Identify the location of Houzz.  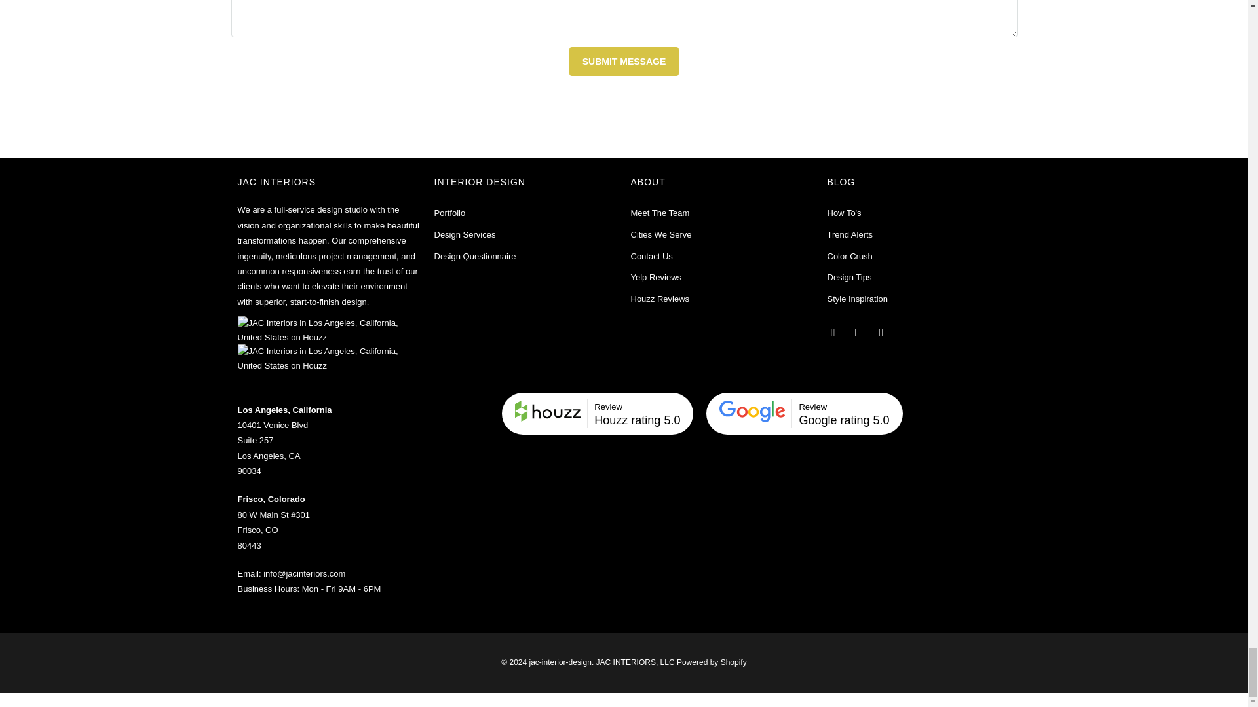
(547, 414).